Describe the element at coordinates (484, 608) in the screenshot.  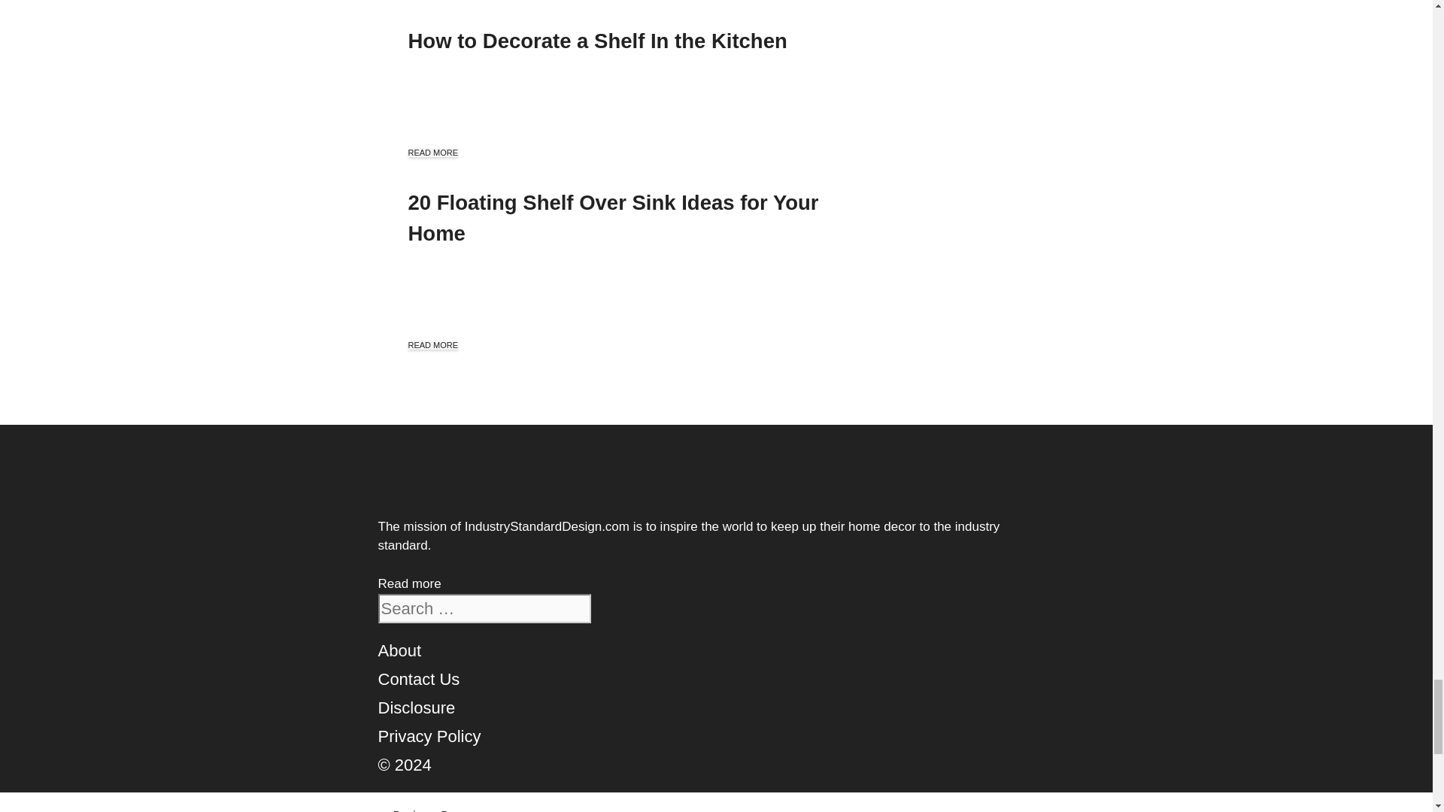
I see `Search for:` at that location.